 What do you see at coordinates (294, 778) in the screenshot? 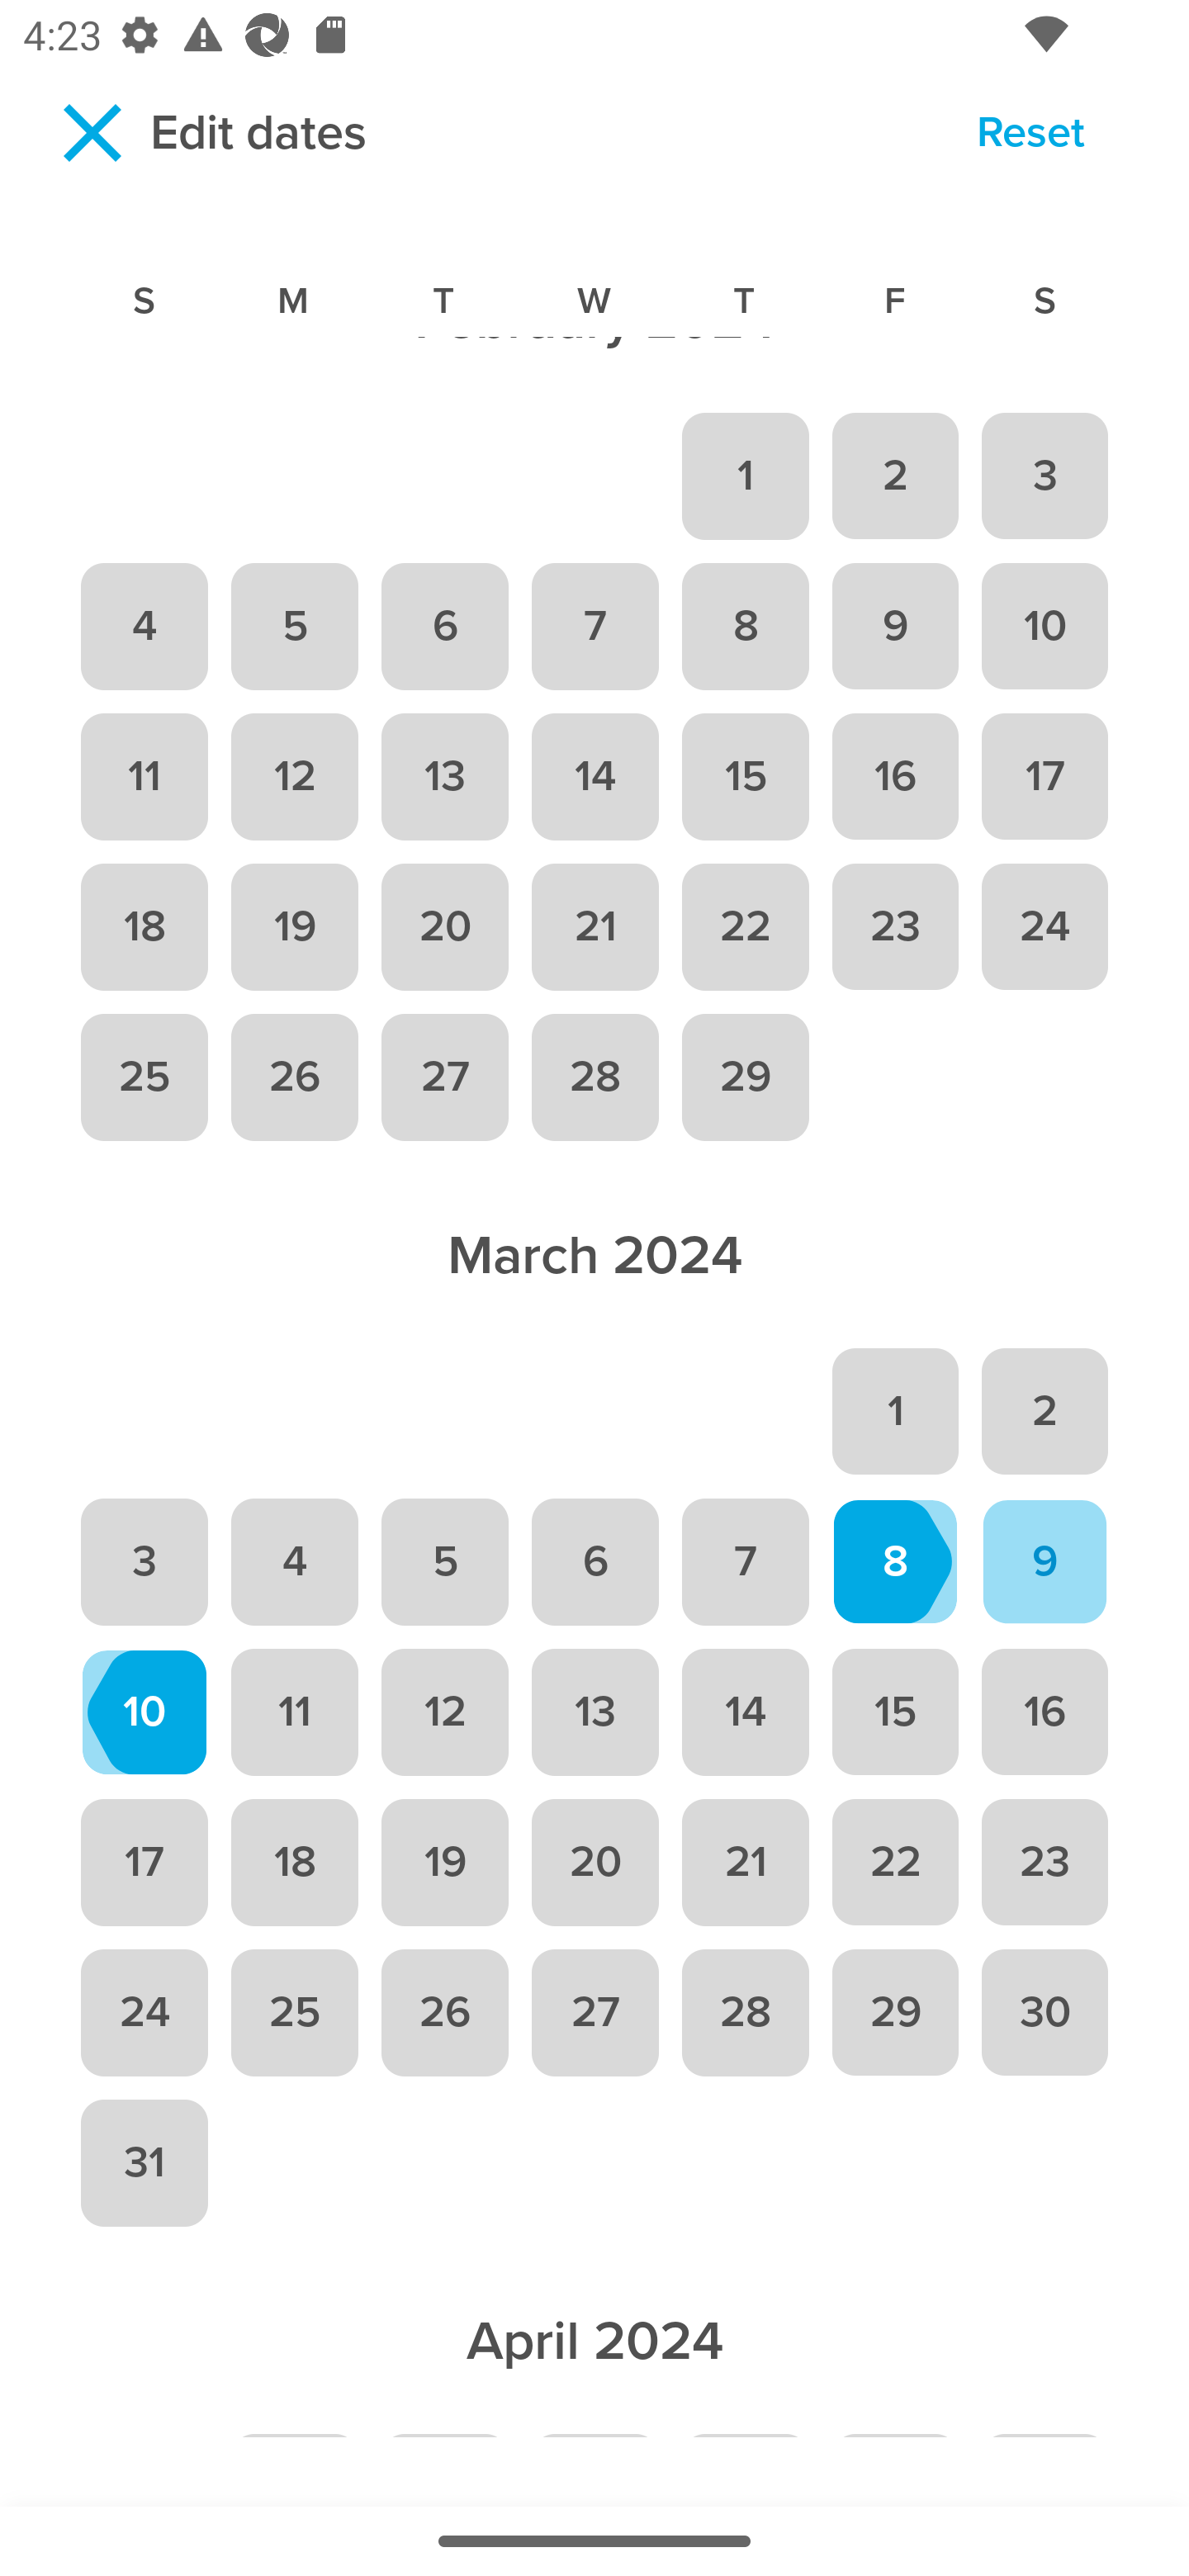
I see `12` at bounding box center [294, 778].